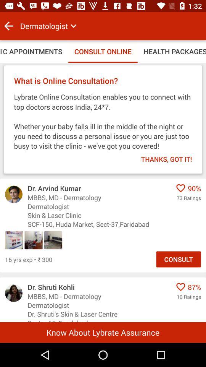  I want to click on go back, so click(9, 26).